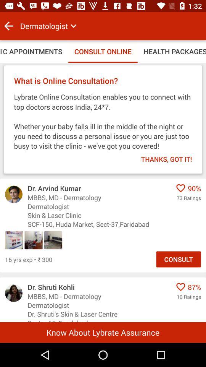  I want to click on go back, so click(9, 26).